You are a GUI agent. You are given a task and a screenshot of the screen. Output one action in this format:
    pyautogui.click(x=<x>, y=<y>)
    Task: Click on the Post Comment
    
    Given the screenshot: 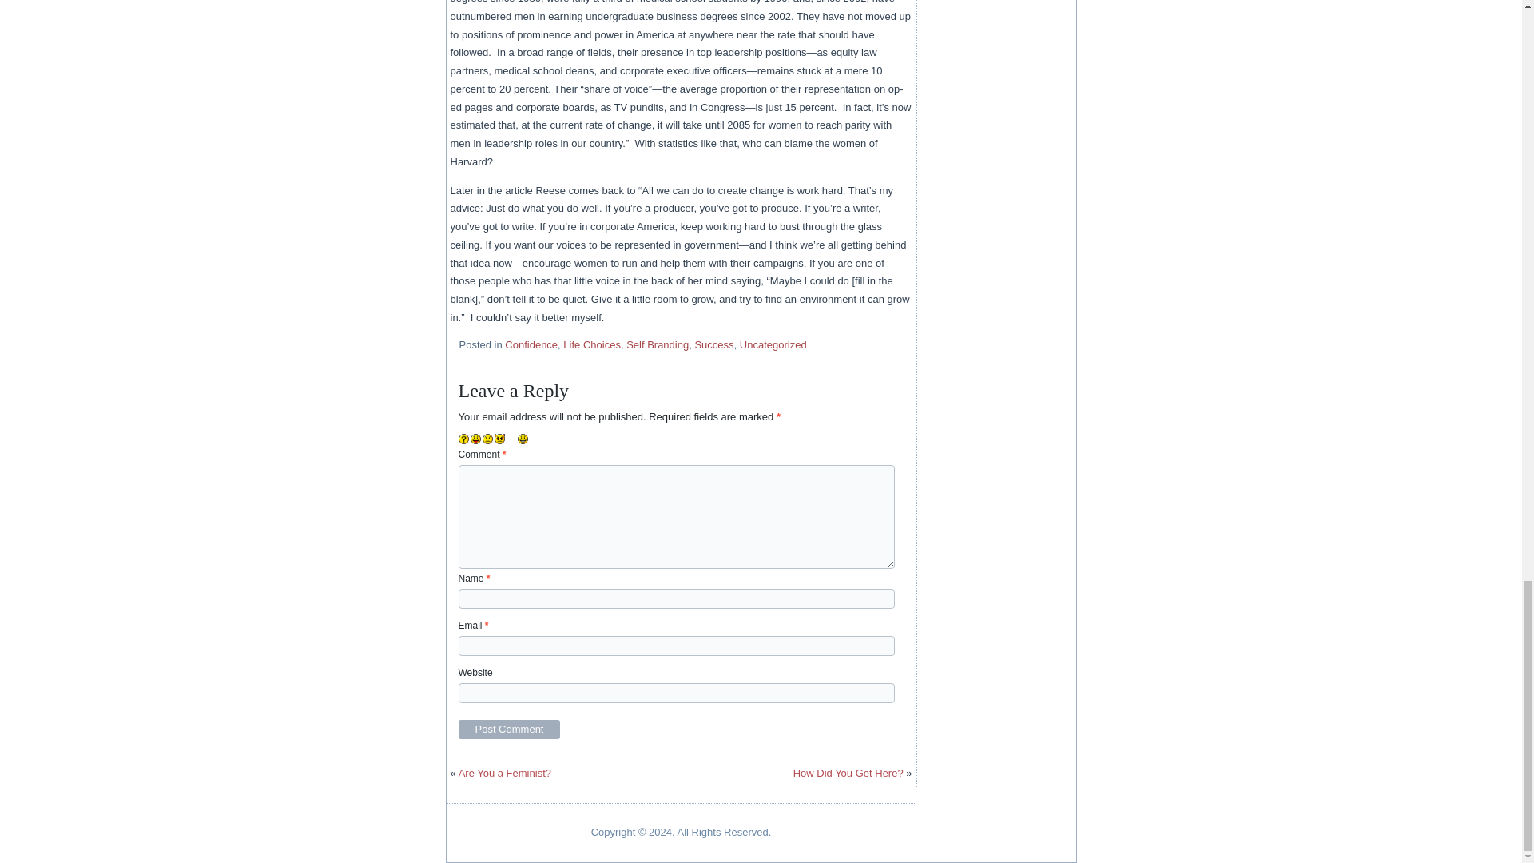 What is the action you would take?
    pyautogui.click(x=510, y=729)
    